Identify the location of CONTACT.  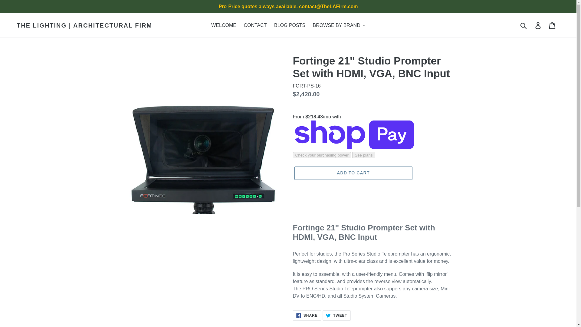
(255, 25).